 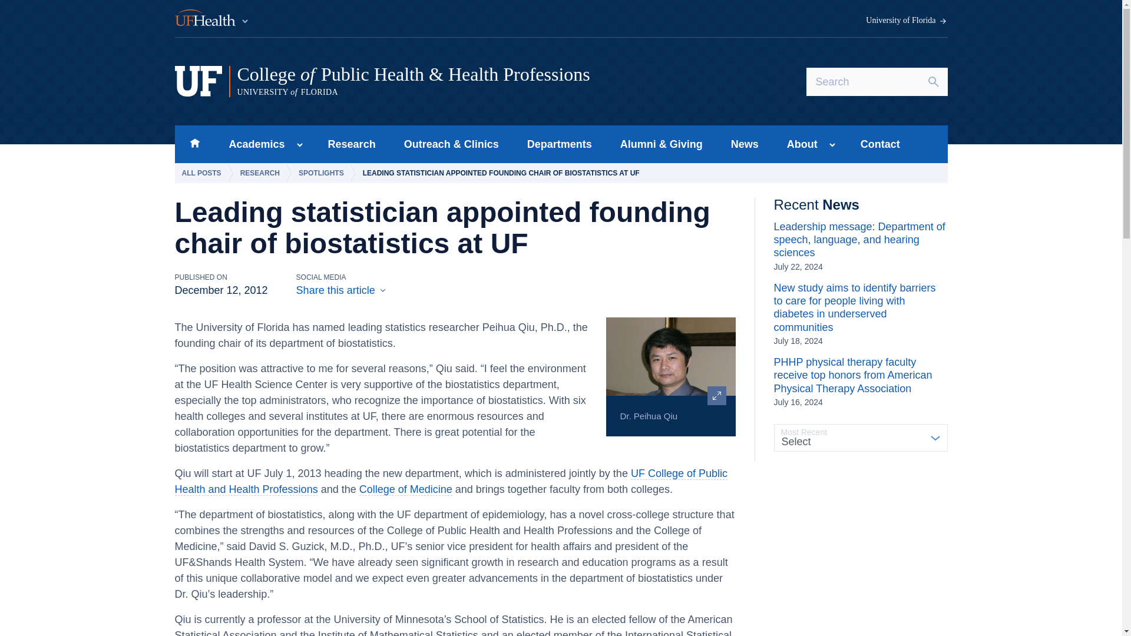 I want to click on Research, so click(x=352, y=144).